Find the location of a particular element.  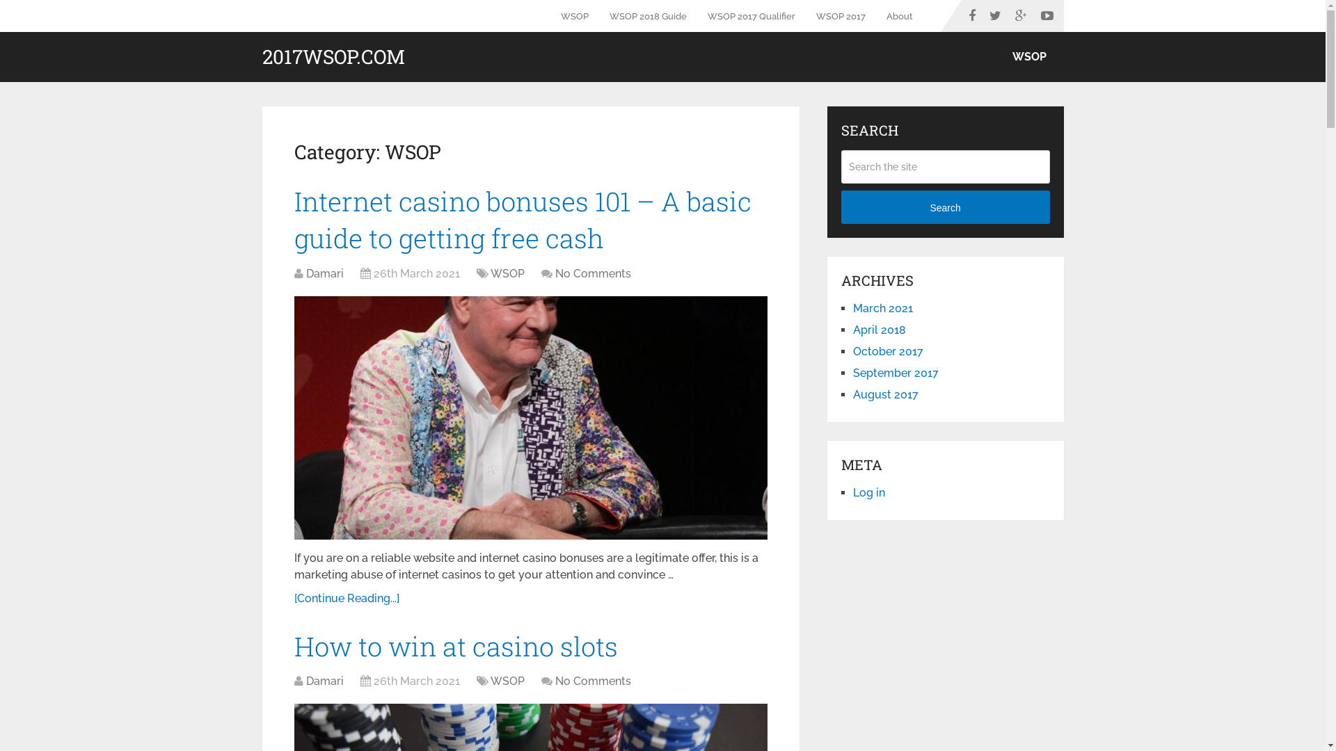

WSOP is located at coordinates (507, 274).